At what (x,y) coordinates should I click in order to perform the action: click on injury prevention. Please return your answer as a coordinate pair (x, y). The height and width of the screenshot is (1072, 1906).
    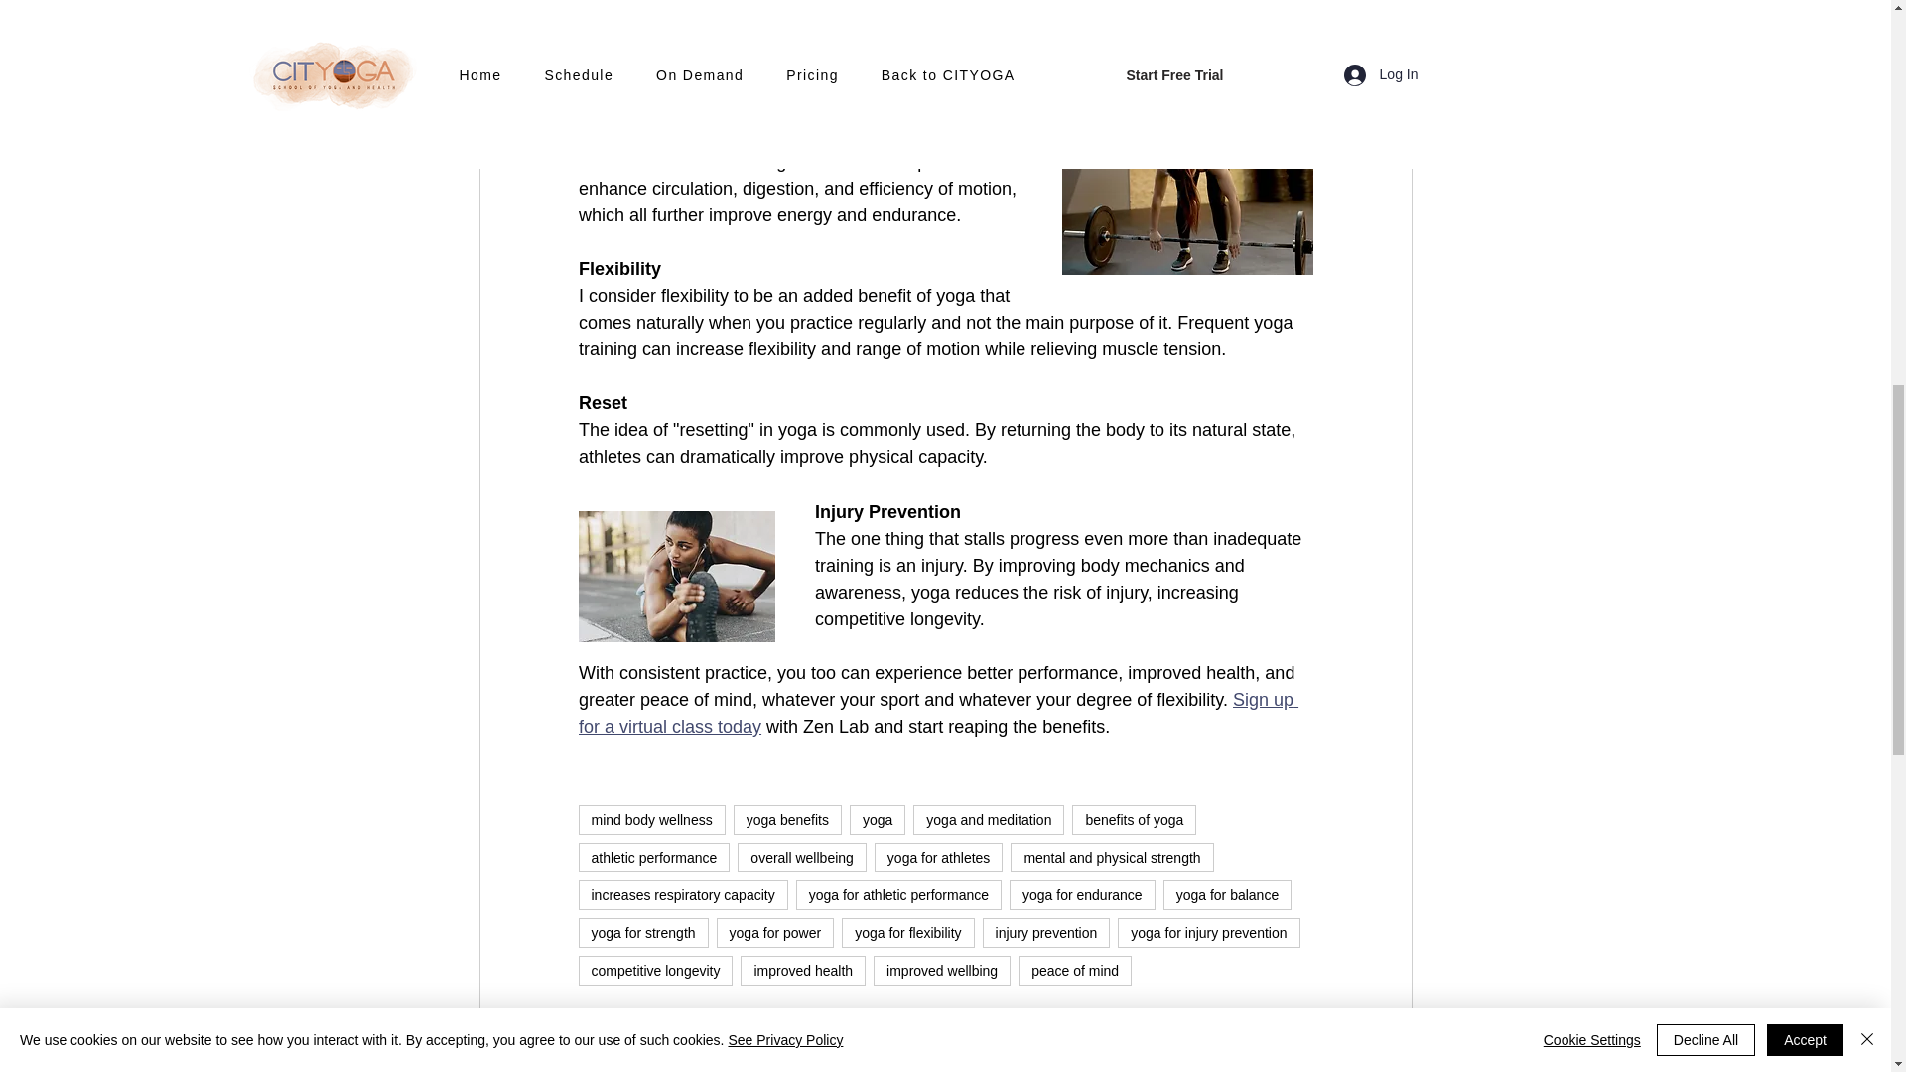
    Looking at the image, I should click on (1046, 932).